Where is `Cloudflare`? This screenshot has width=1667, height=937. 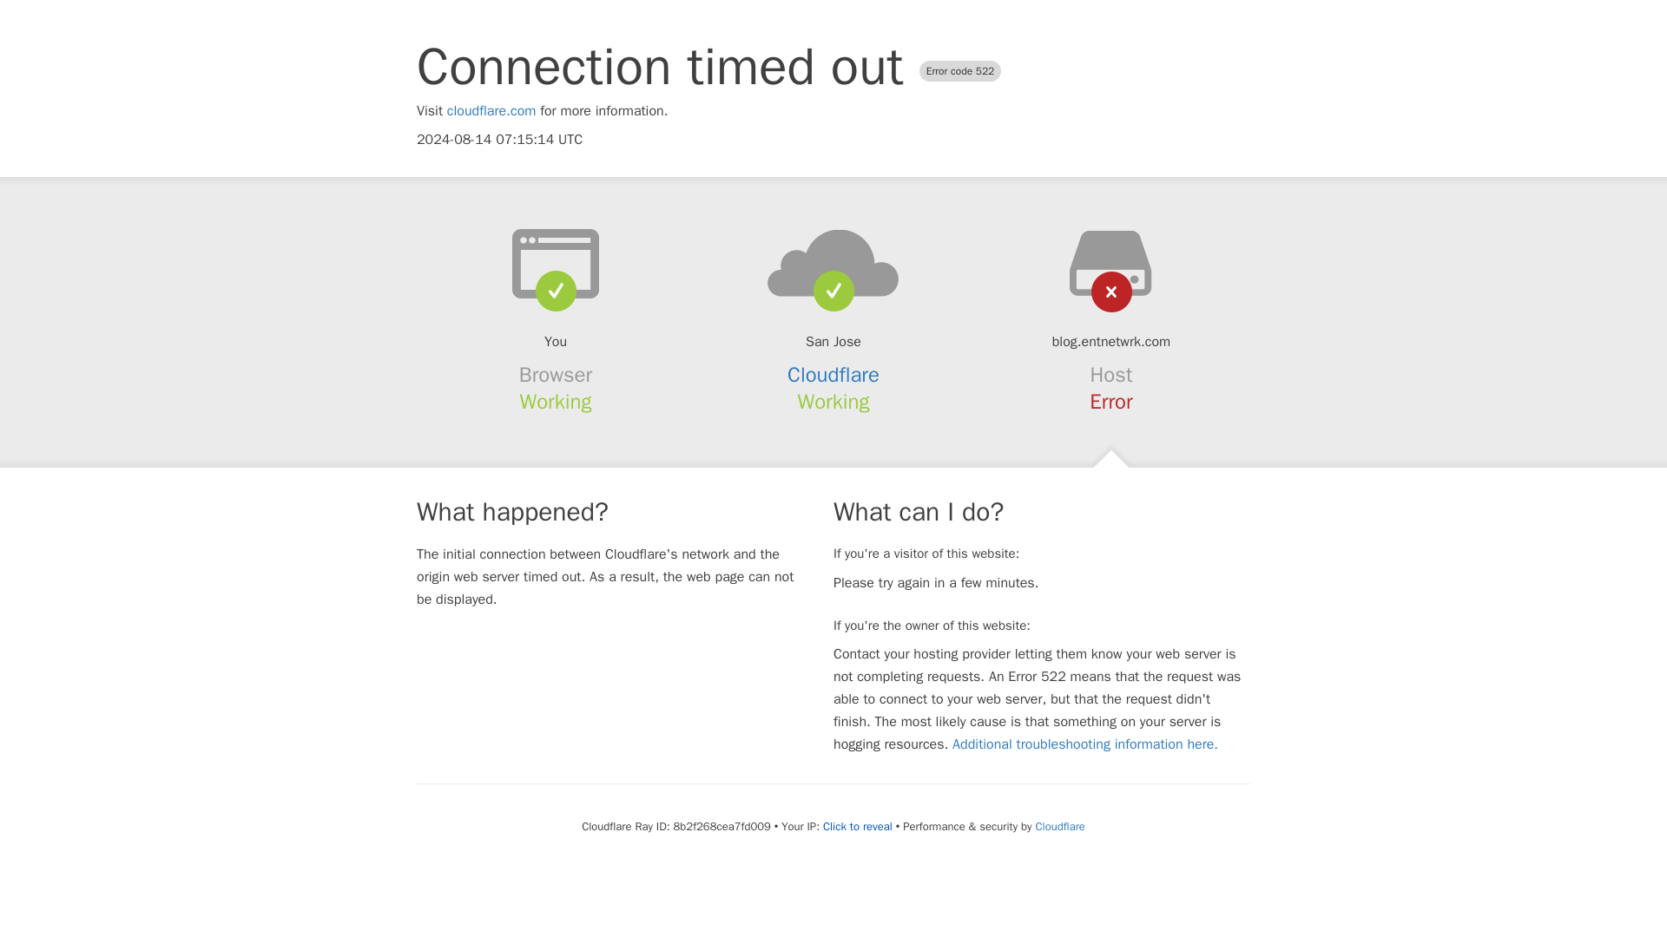
Cloudflare is located at coordinates (833, 375).